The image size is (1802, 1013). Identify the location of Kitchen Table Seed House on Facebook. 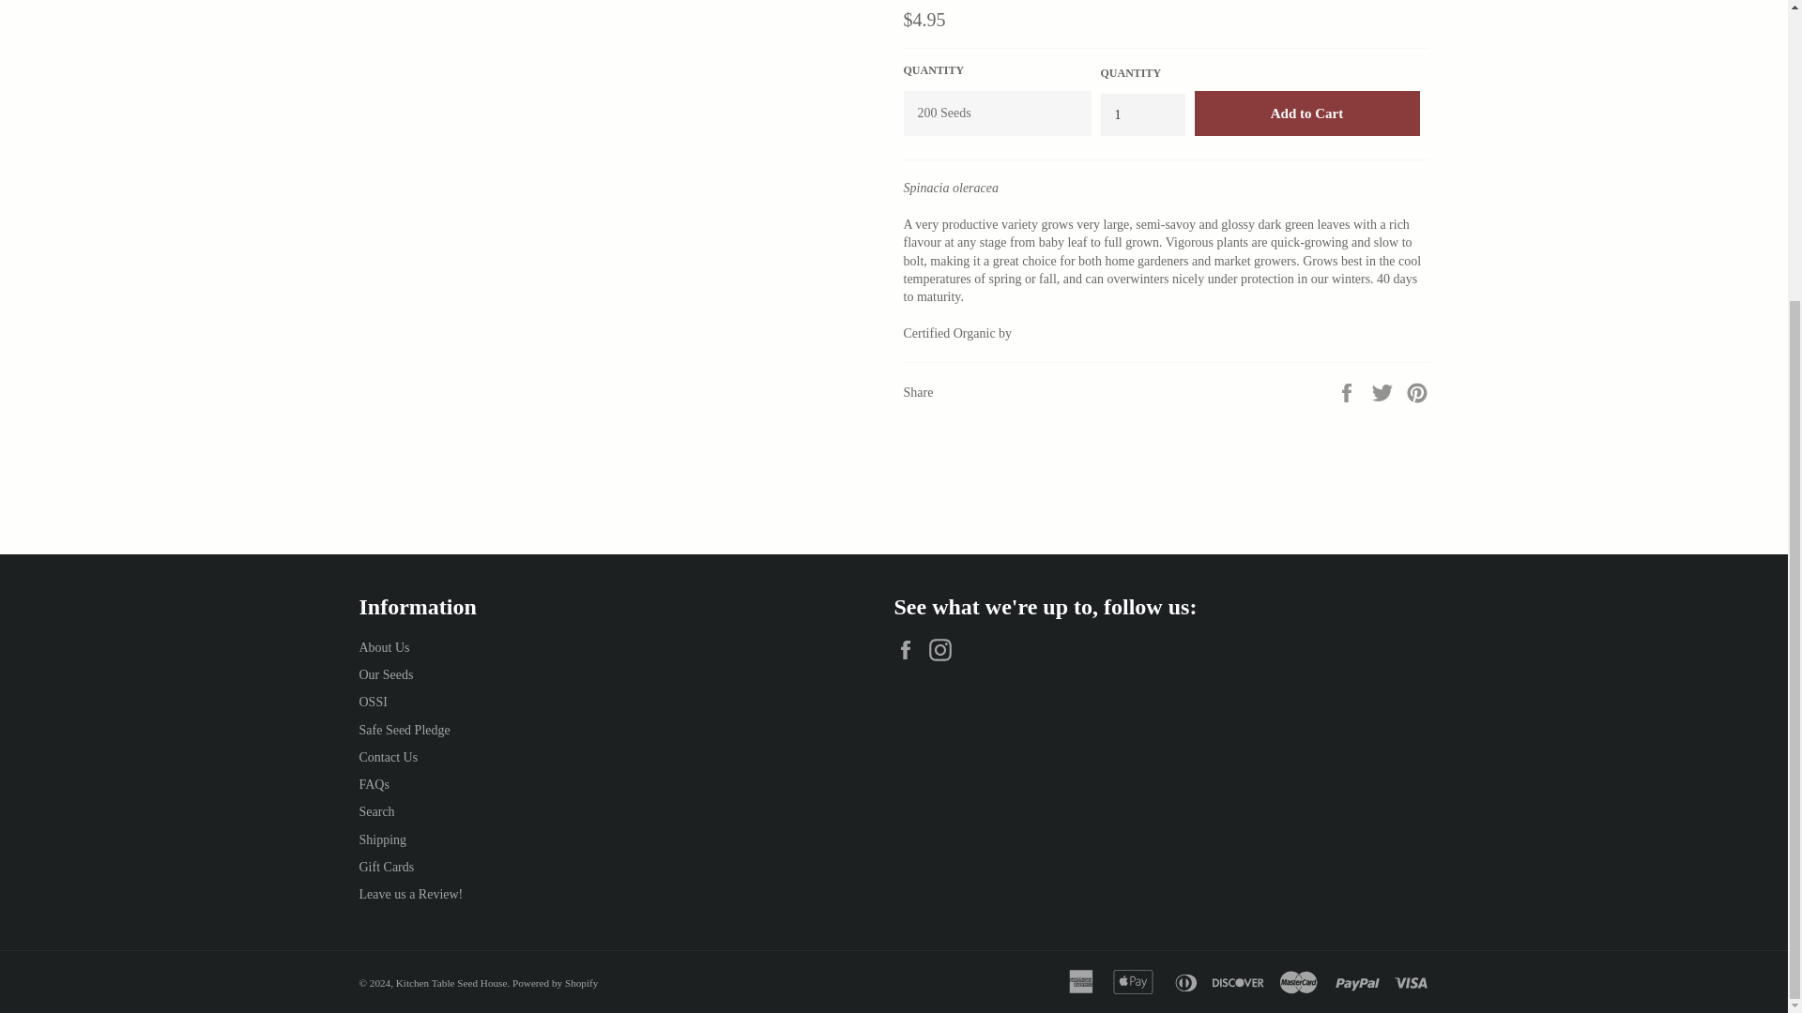
(909, 650).